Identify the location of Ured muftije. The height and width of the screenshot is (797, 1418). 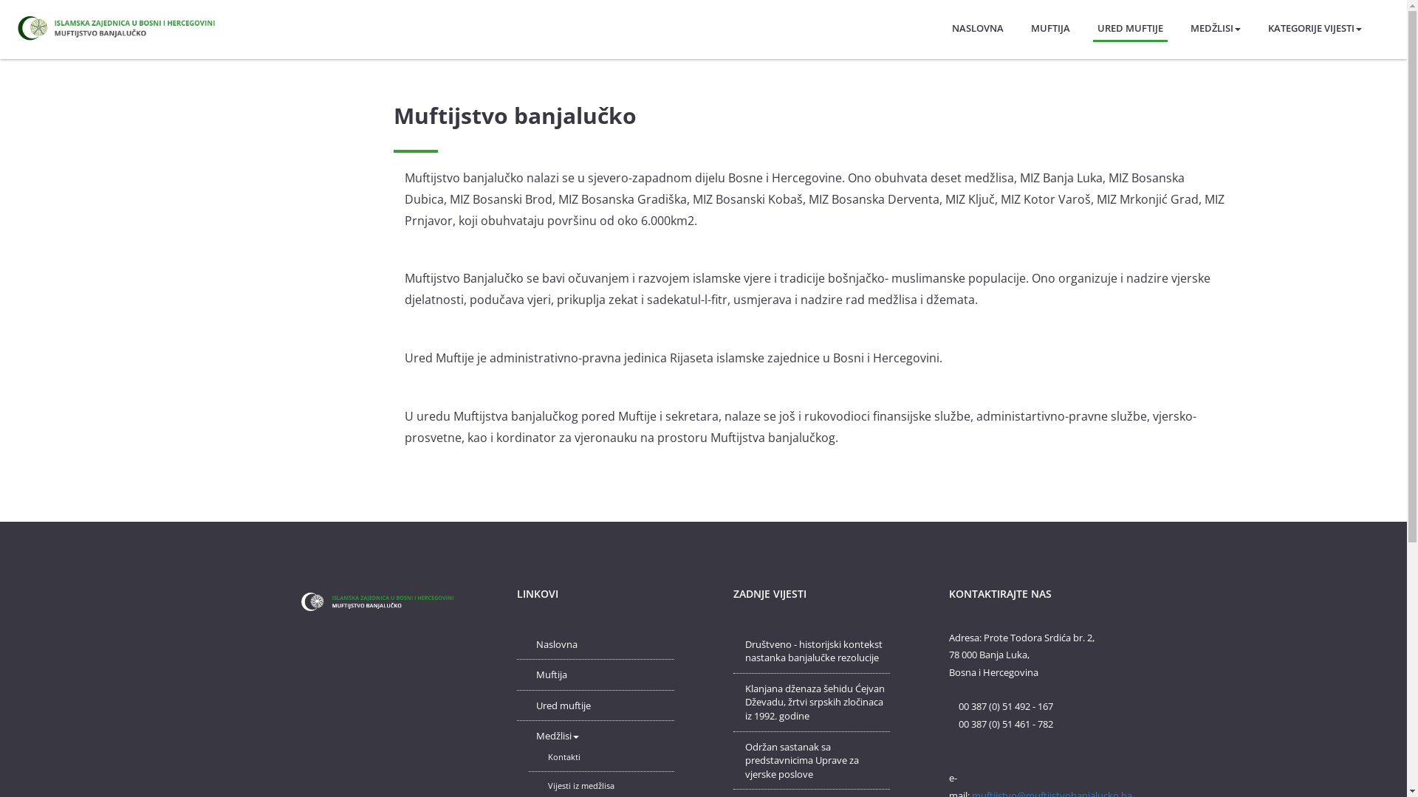
(564, 705).